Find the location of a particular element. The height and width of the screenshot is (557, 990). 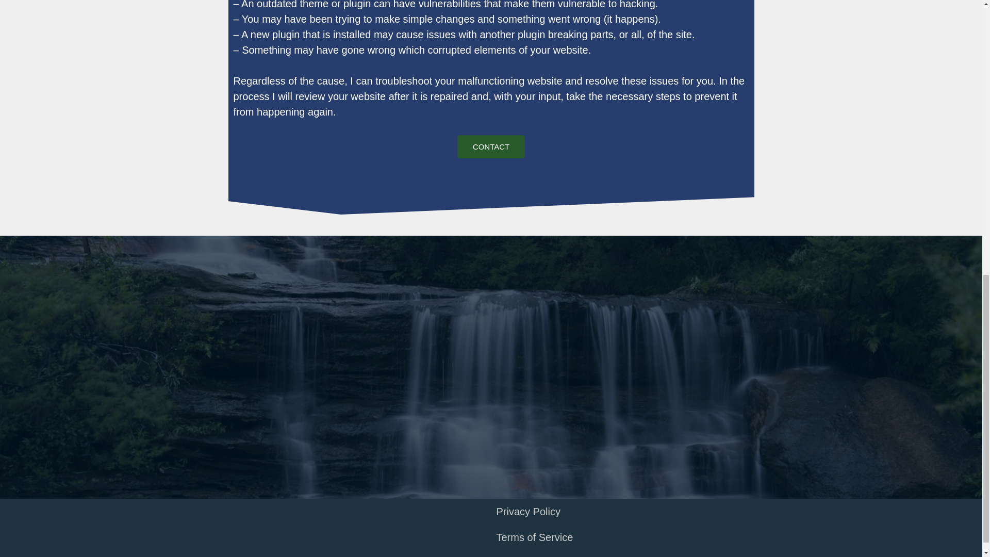

CONTACT is located at coordinates (491, 146).